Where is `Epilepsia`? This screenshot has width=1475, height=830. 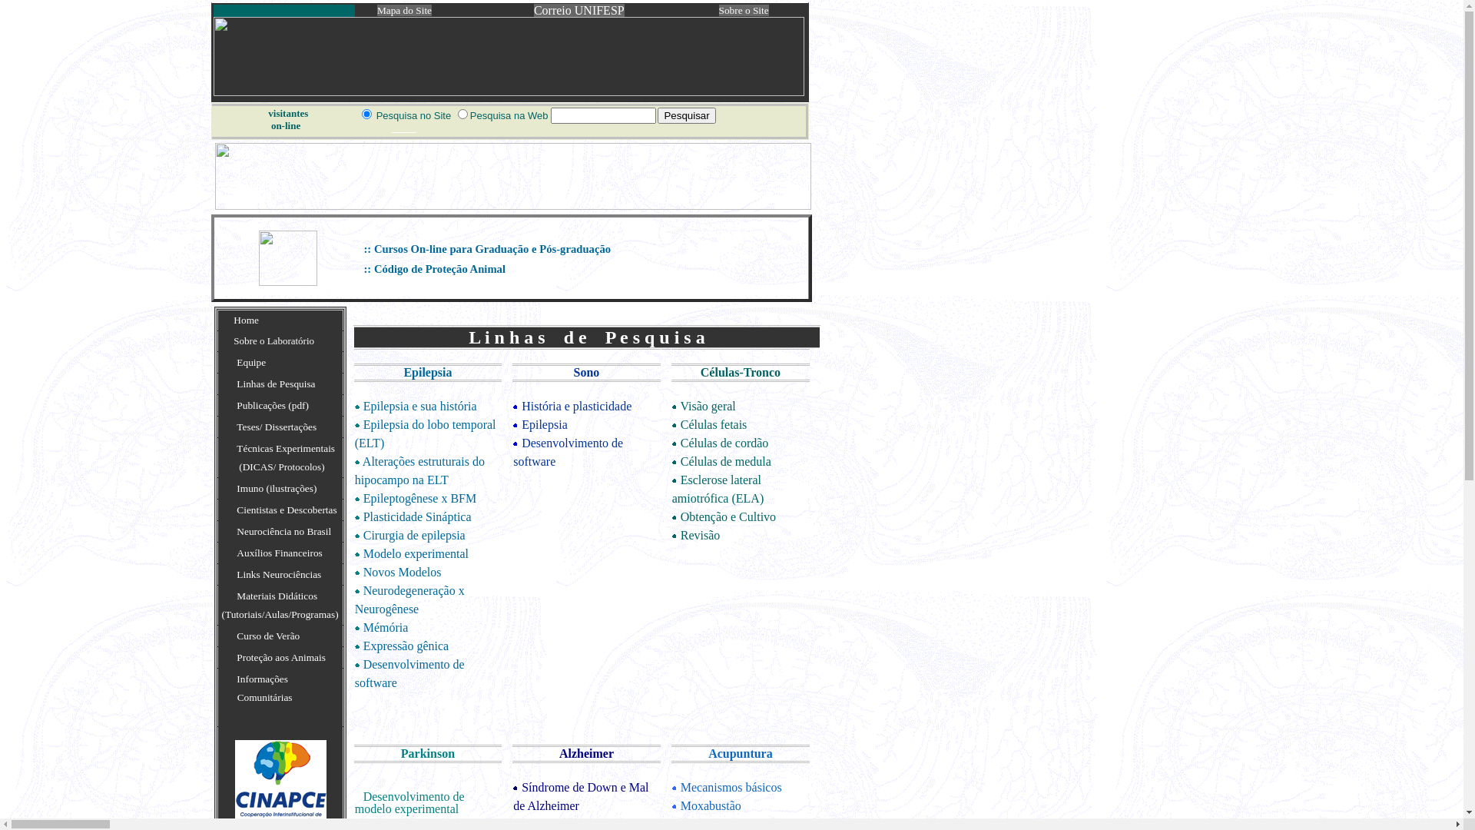
Epilepsia is located at coordinates (545, 424).